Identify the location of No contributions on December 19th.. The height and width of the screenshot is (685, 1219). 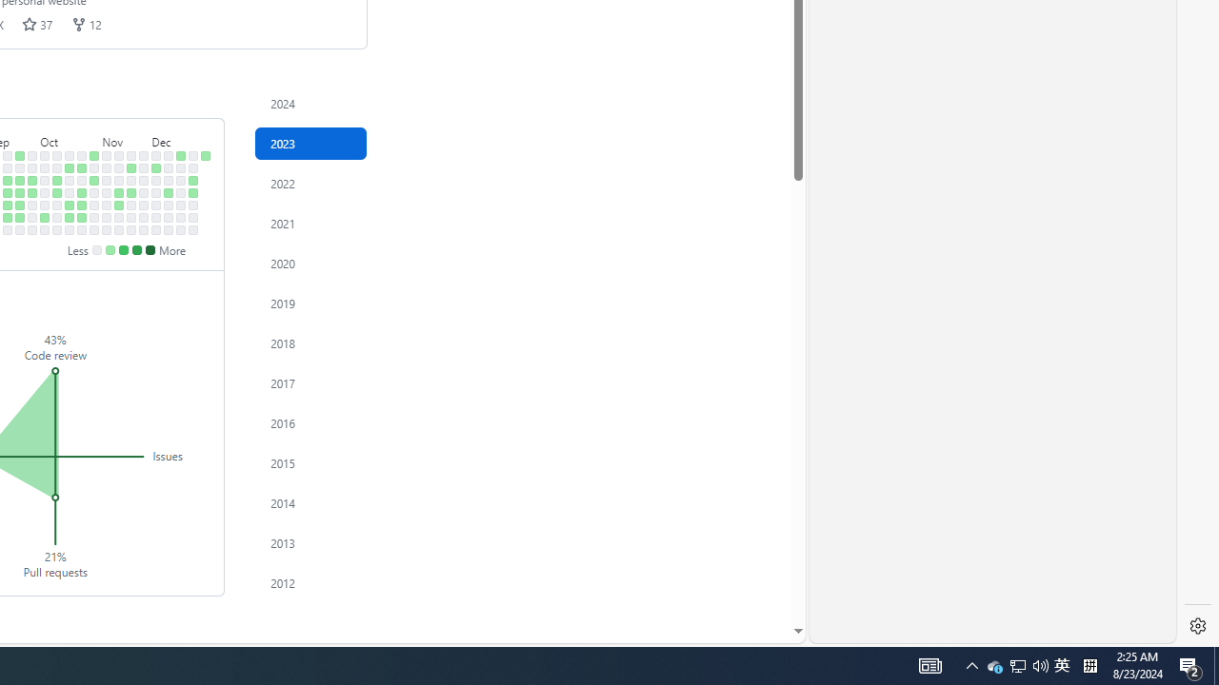
(181, 181).